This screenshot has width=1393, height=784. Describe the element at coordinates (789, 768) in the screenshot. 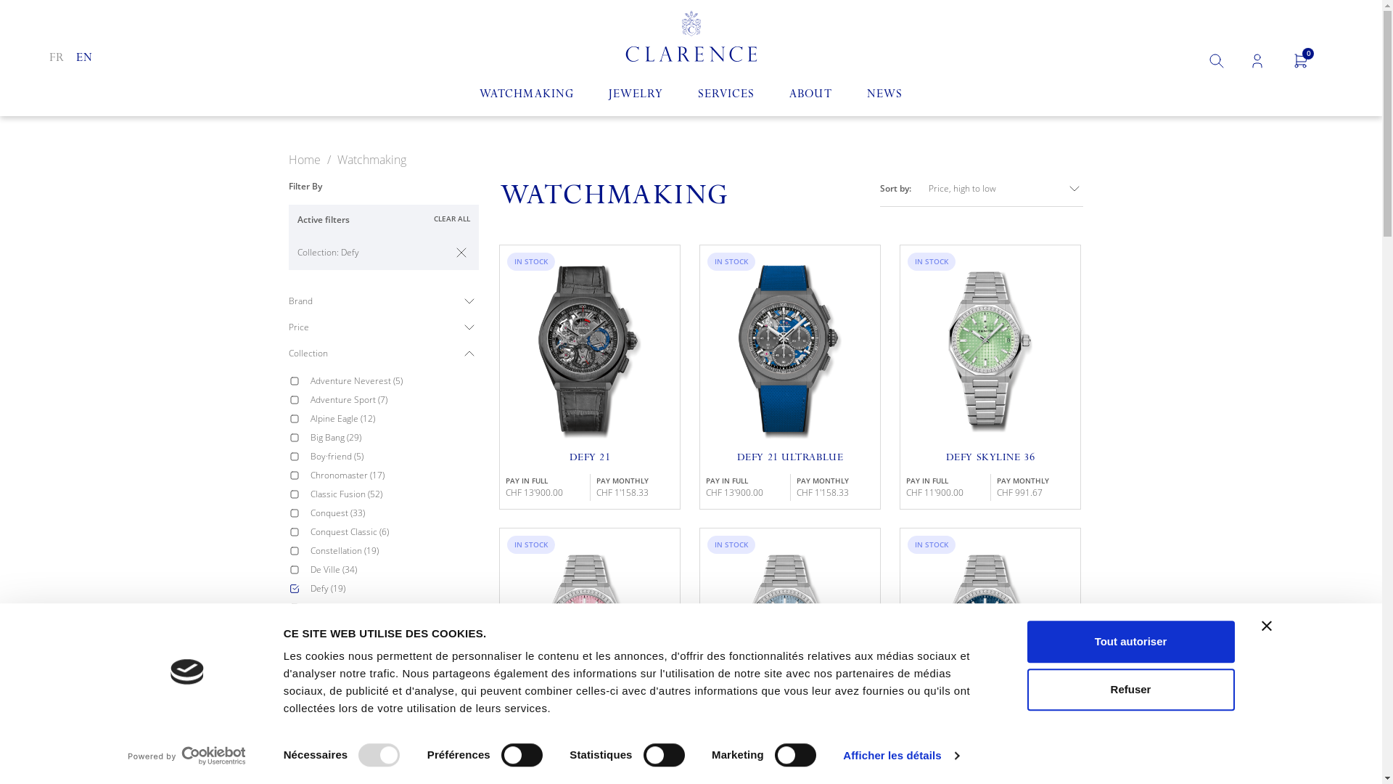

I see `QUICK VIEW` at that location.